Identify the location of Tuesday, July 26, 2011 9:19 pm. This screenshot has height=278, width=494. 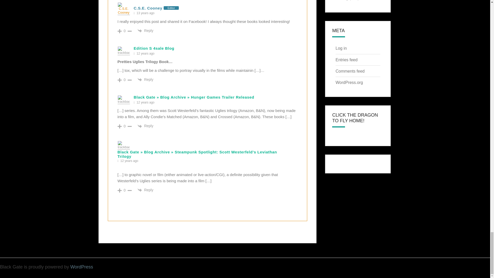
(145, 13).